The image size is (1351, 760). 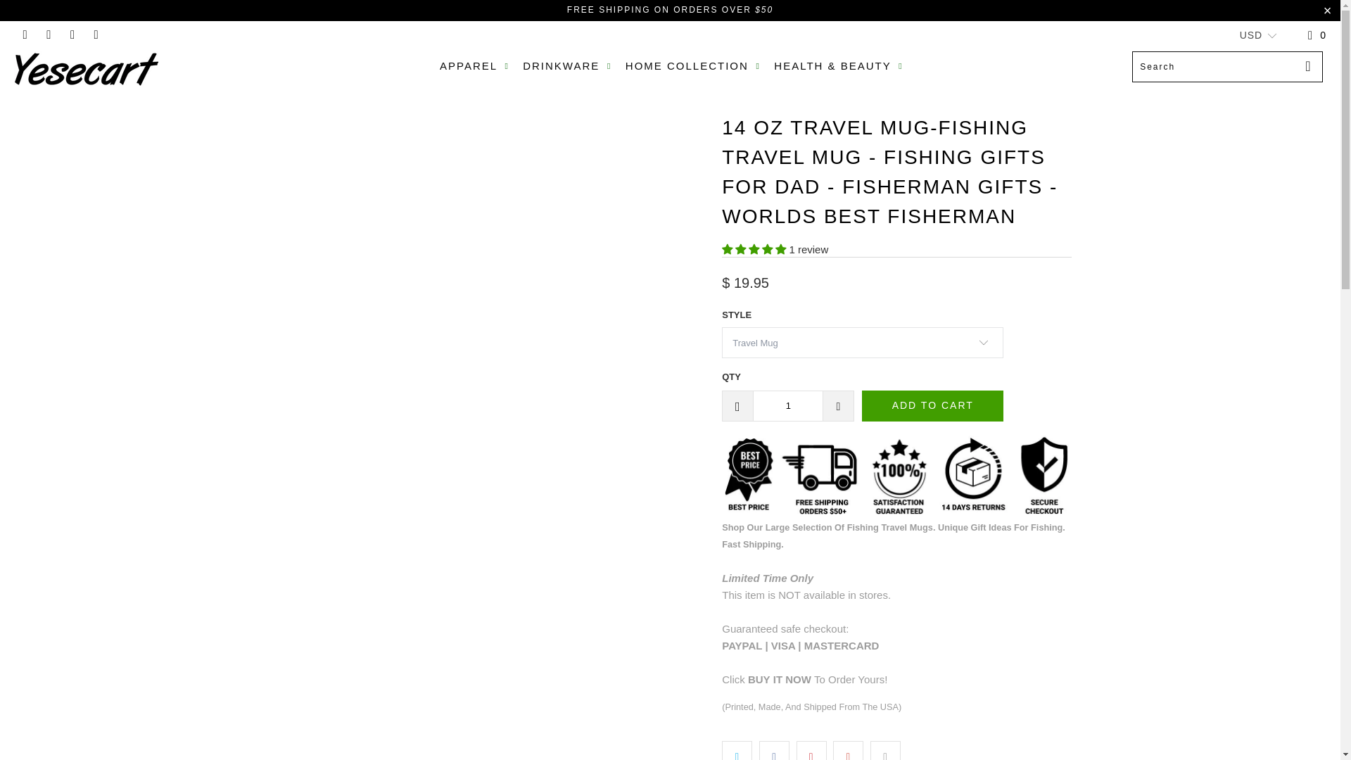 What do you see at coordinates (24, 35) in the screenshot?
I see `YesECart on Facebook` at bounding box center [24, 35].